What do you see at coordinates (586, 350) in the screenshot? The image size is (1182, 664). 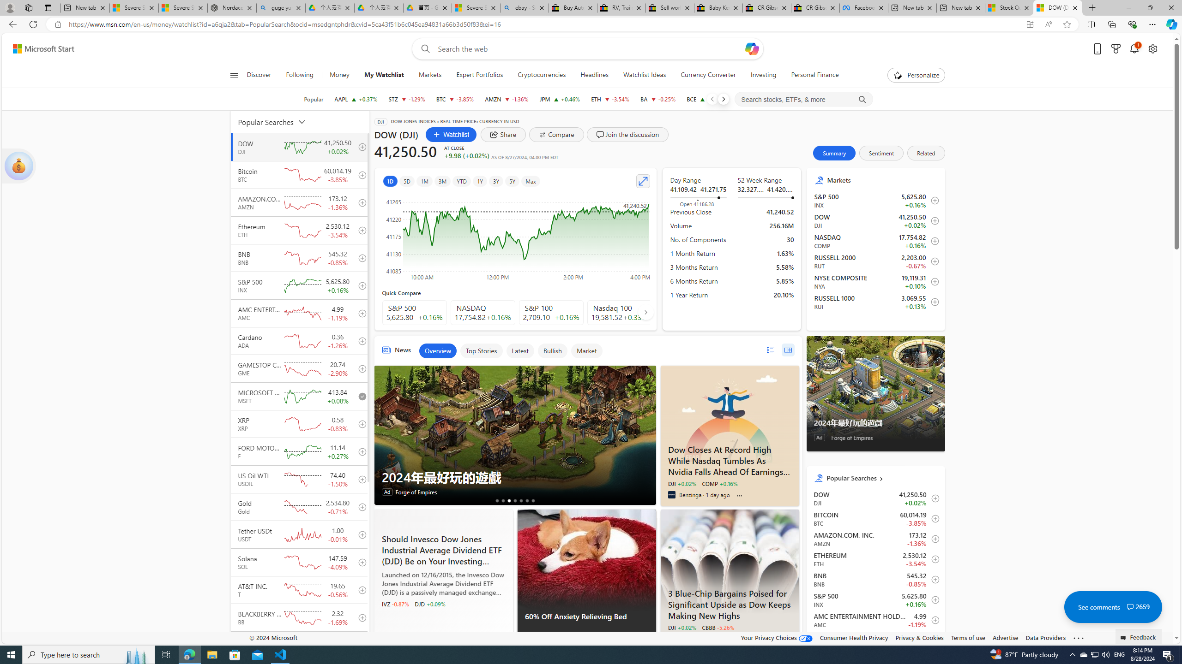 I see `Market` at bounding box center [586, 350].